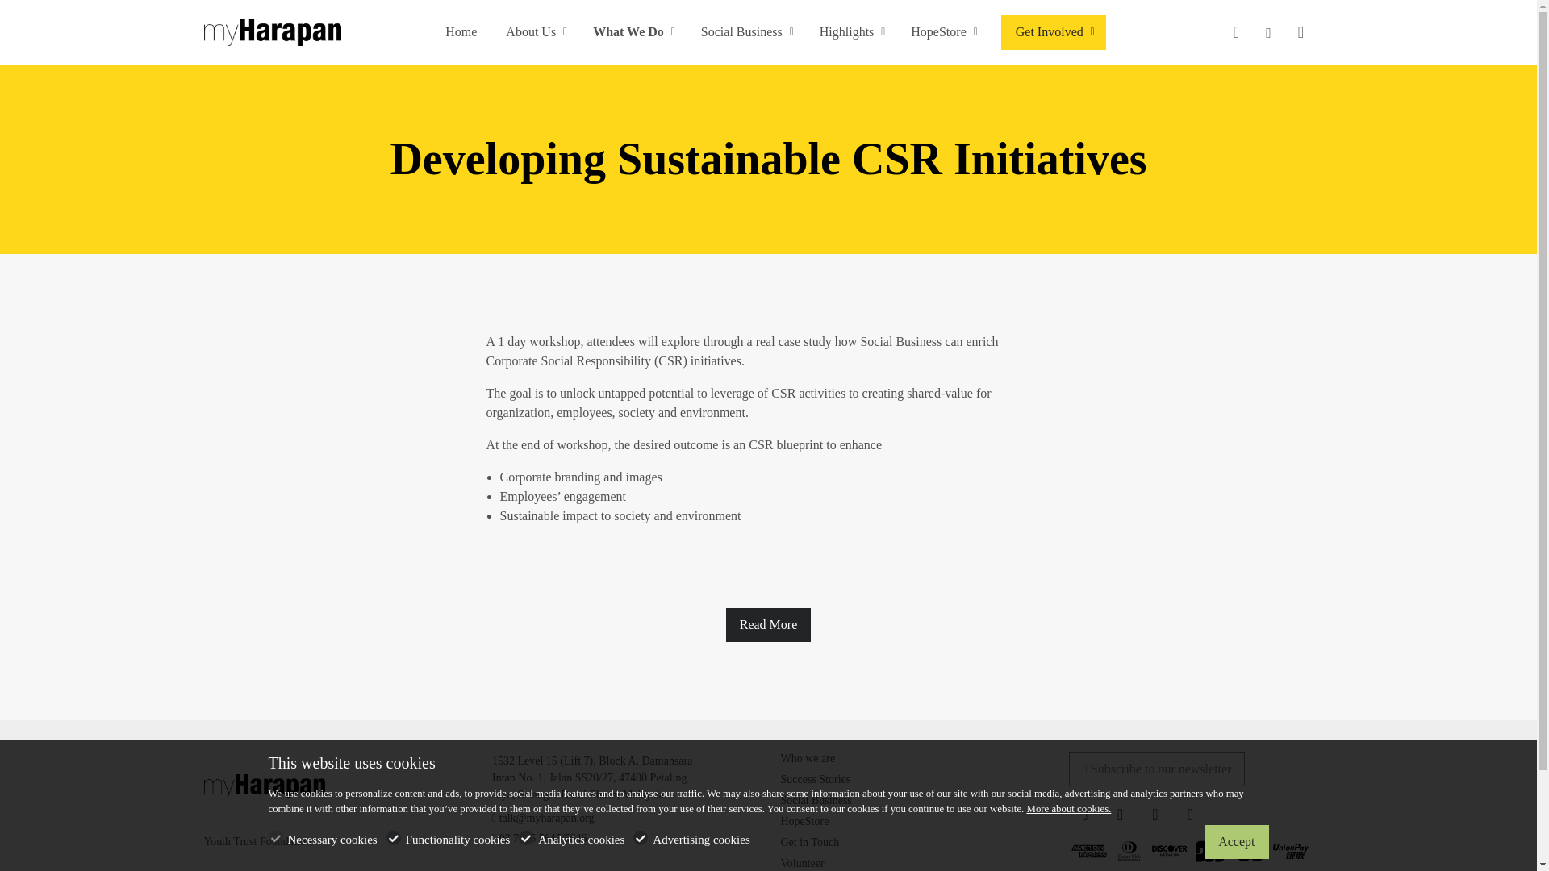  Describe the element at coordinates (815, 779) in the screenshot. I see `Success Stories` at that location.